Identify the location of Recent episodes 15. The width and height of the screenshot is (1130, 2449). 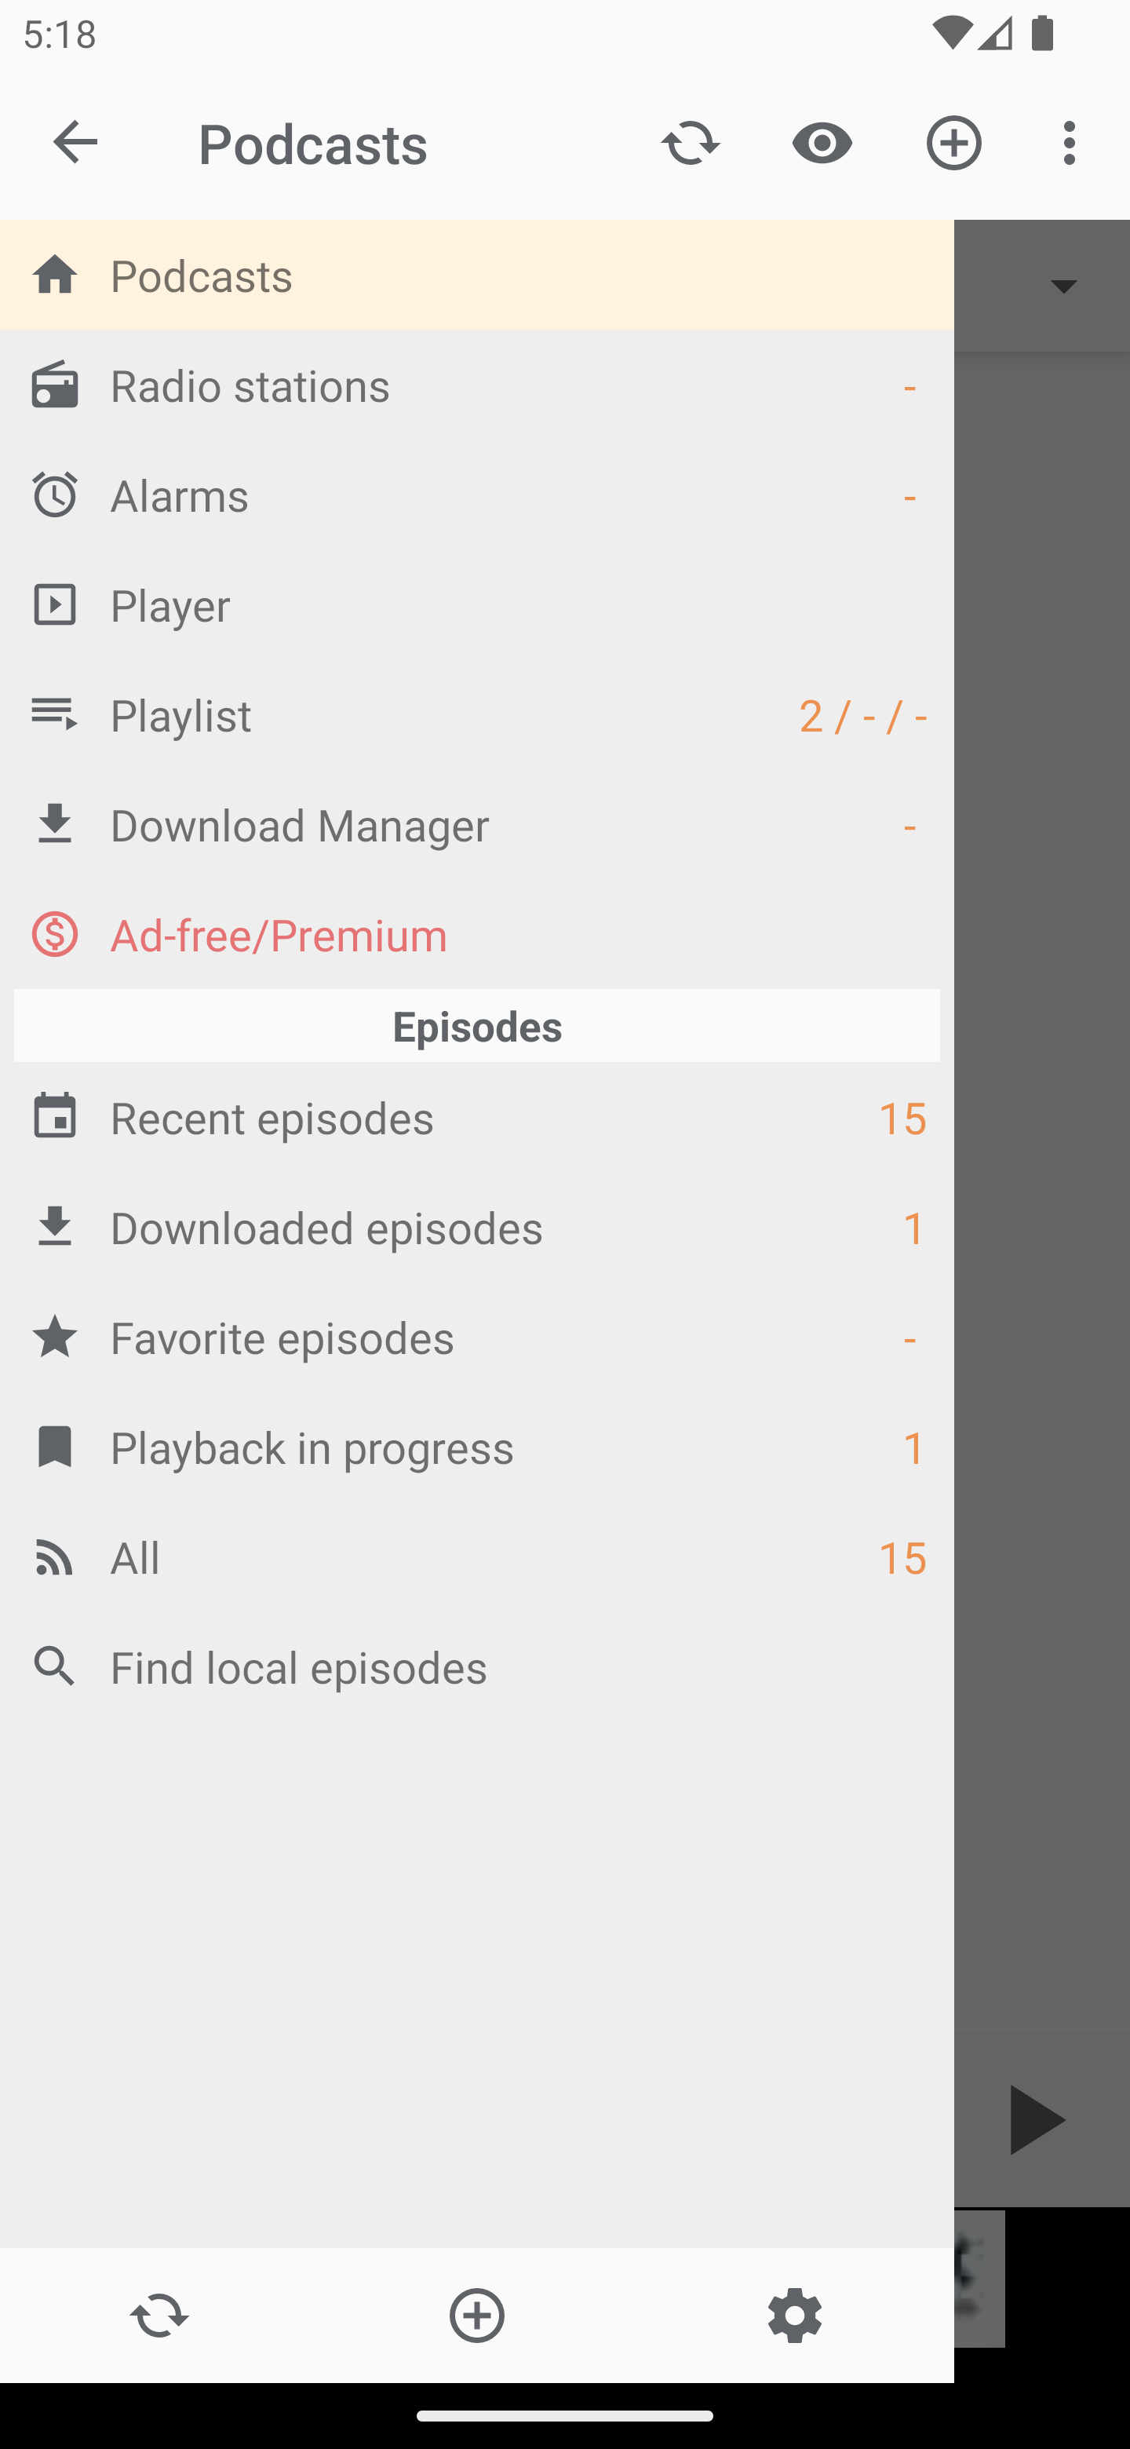
(477, 1118).